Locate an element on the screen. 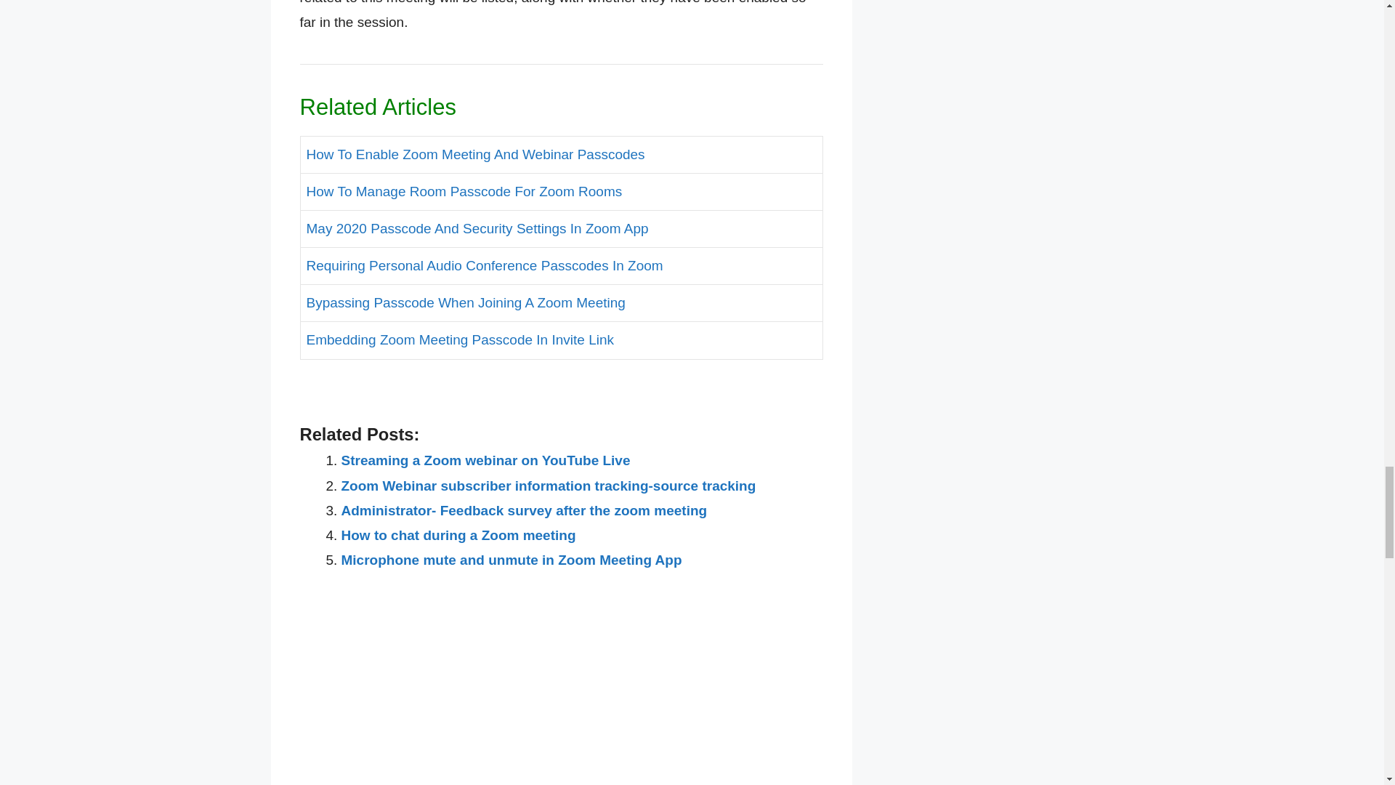 The height and width of the screenshot is (785, 1395). Administrator- Feedback survey after the zoom meeting is located at coordinates (525, 510).